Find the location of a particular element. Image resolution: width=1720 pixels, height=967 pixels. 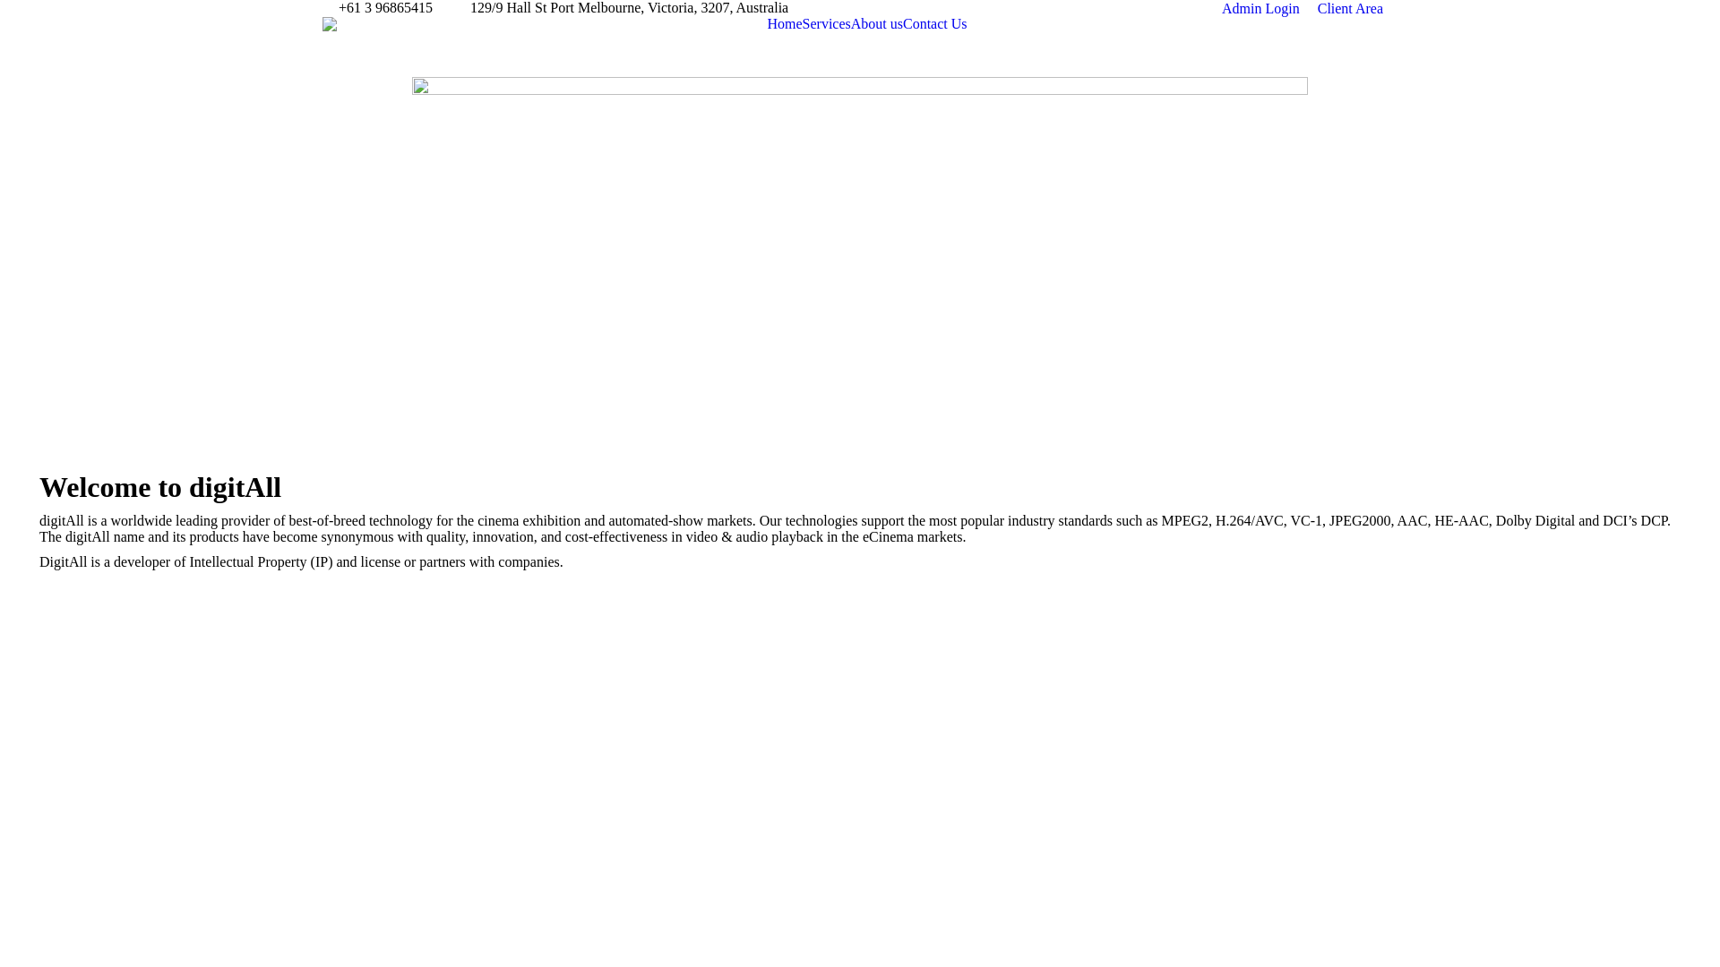

Services is located at coordinates (827, 24).